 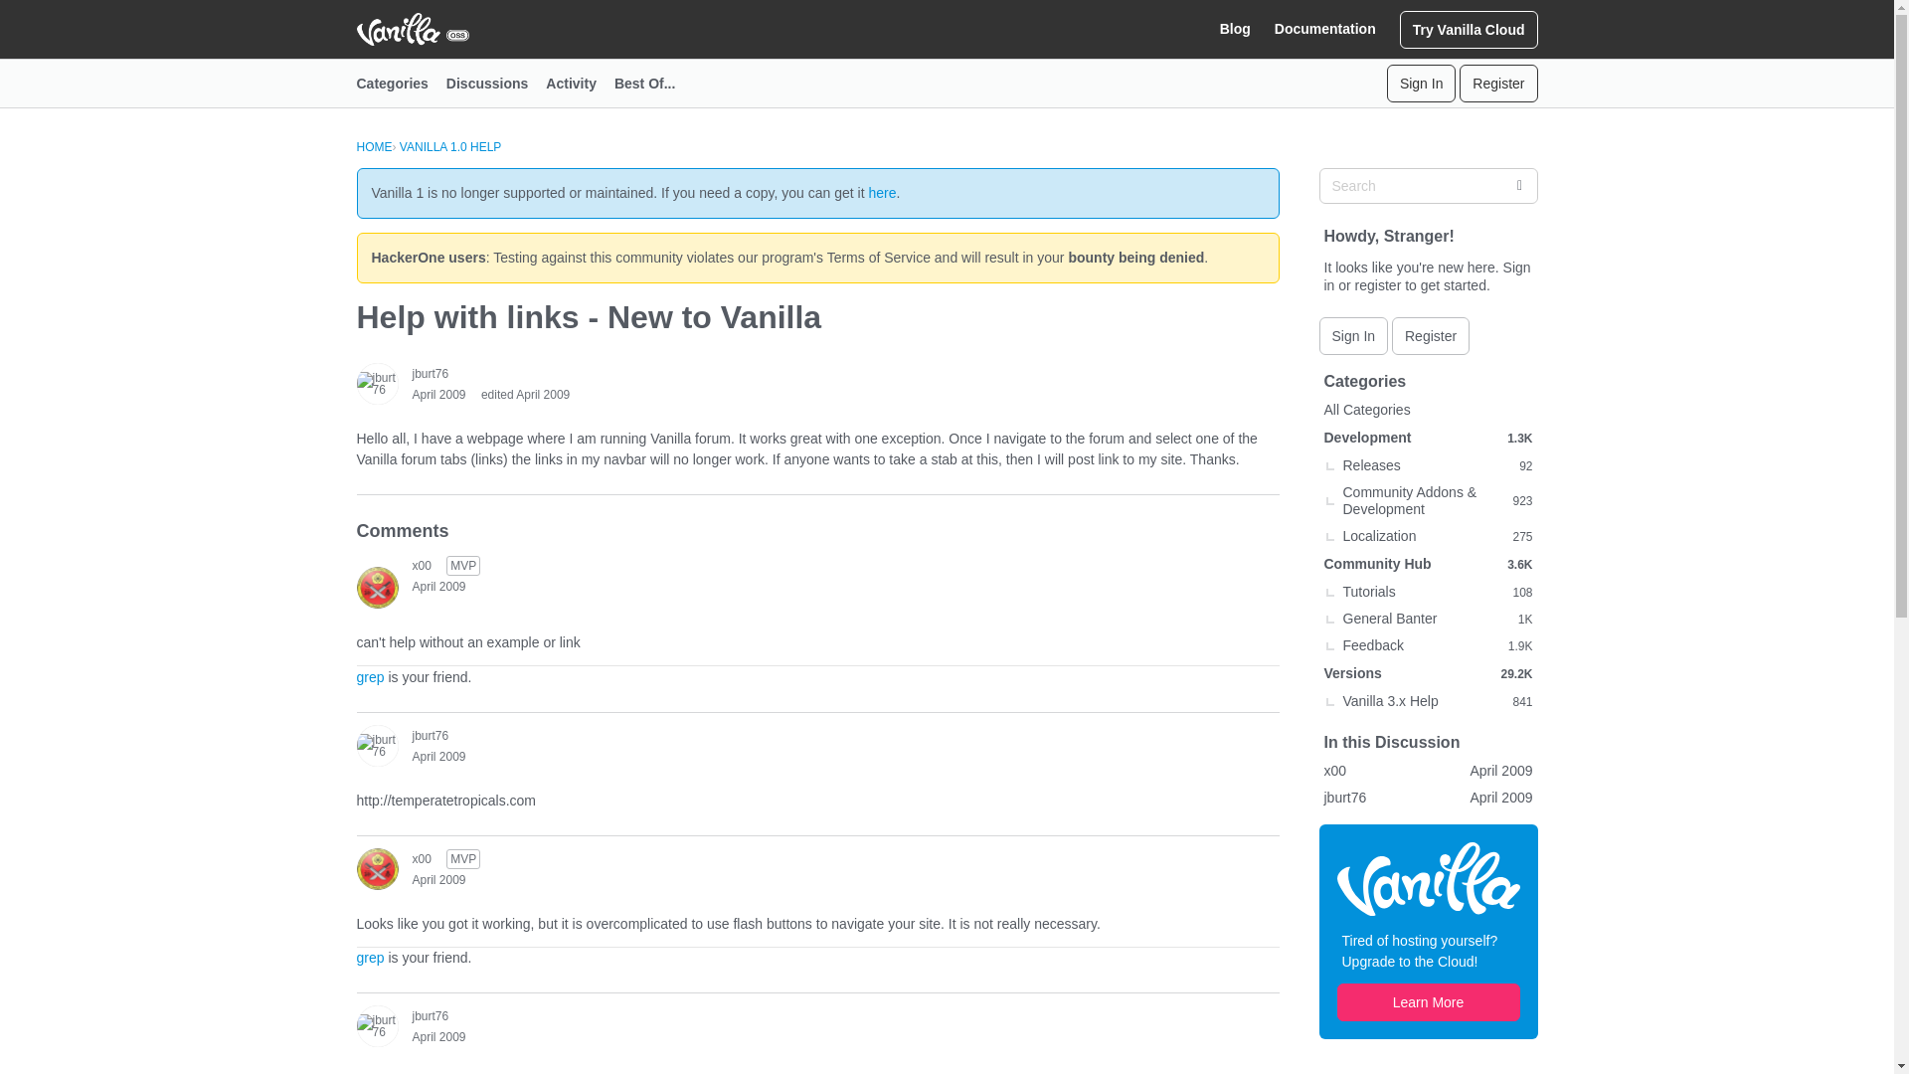 What do you see at coordinates (1469, 28) in the screenshot?
I see `Try Vanilla Cloud` at bounding box center [1469, 28].